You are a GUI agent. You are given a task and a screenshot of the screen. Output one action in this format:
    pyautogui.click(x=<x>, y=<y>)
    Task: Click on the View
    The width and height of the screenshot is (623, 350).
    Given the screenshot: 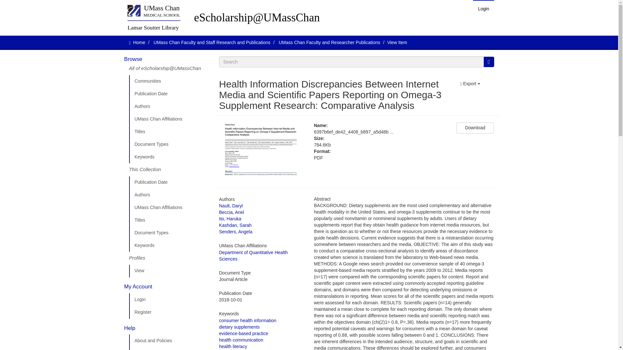 What is the action you would take?
    pyautogui.click(x=169, y=271)
    